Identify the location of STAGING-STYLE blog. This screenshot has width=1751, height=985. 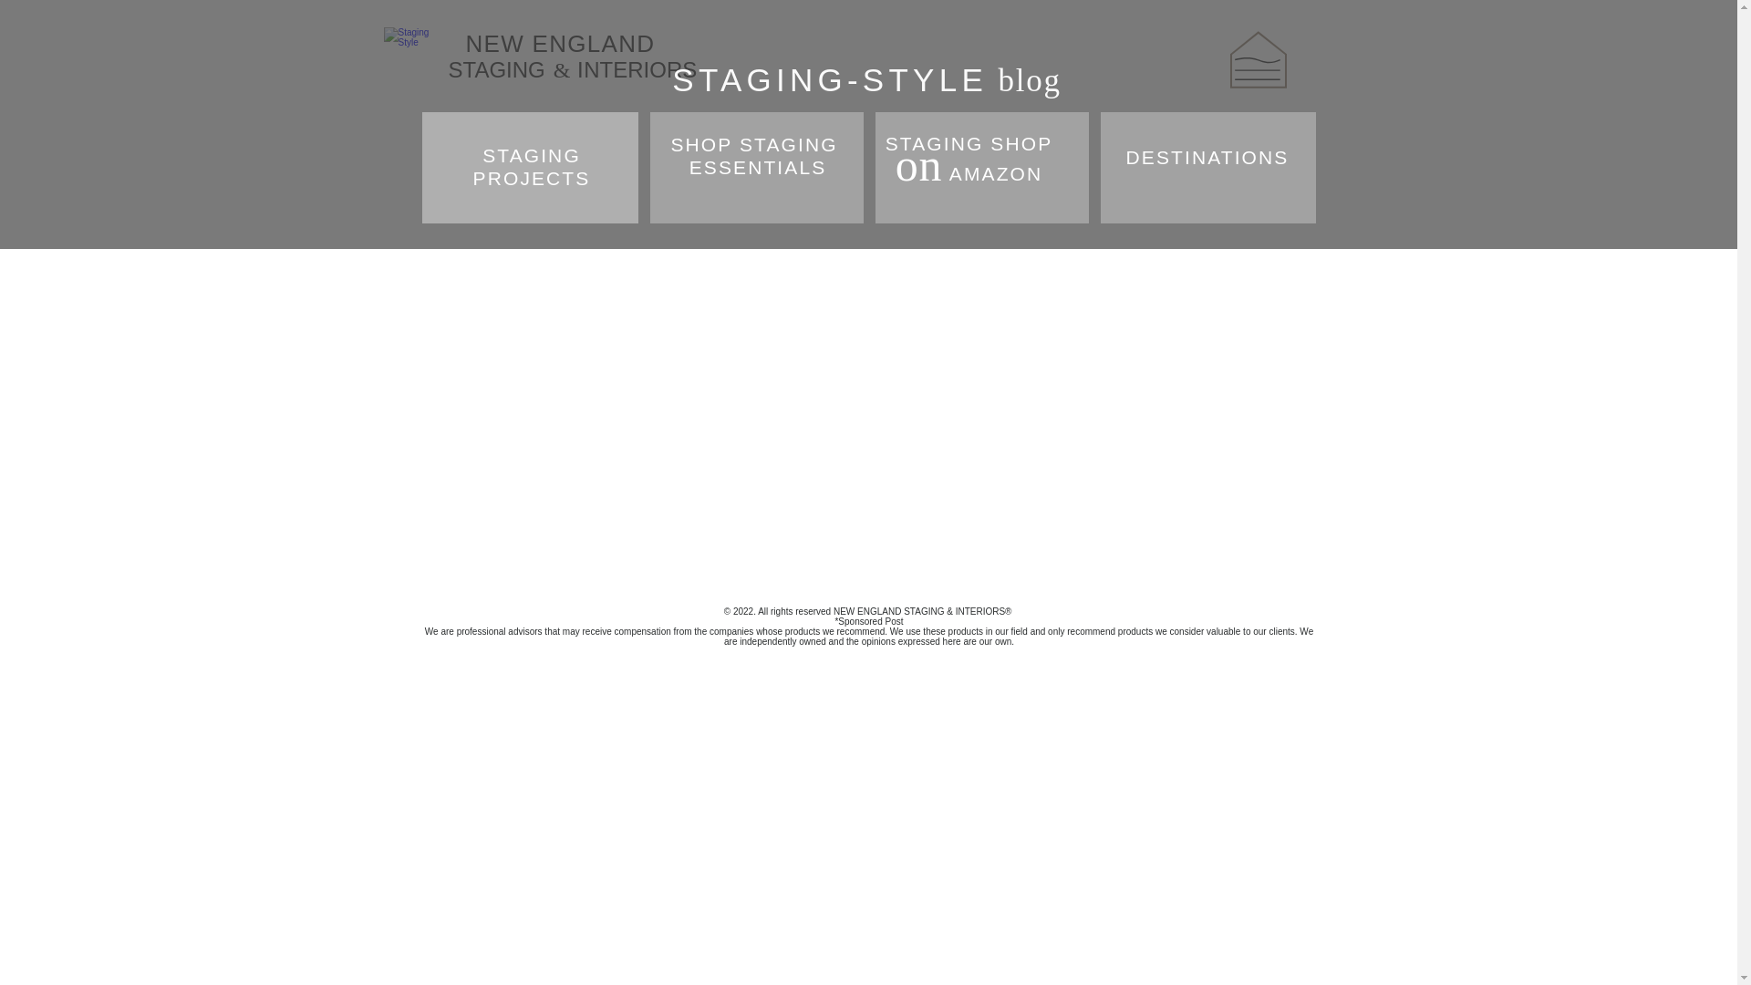
(866, 80).